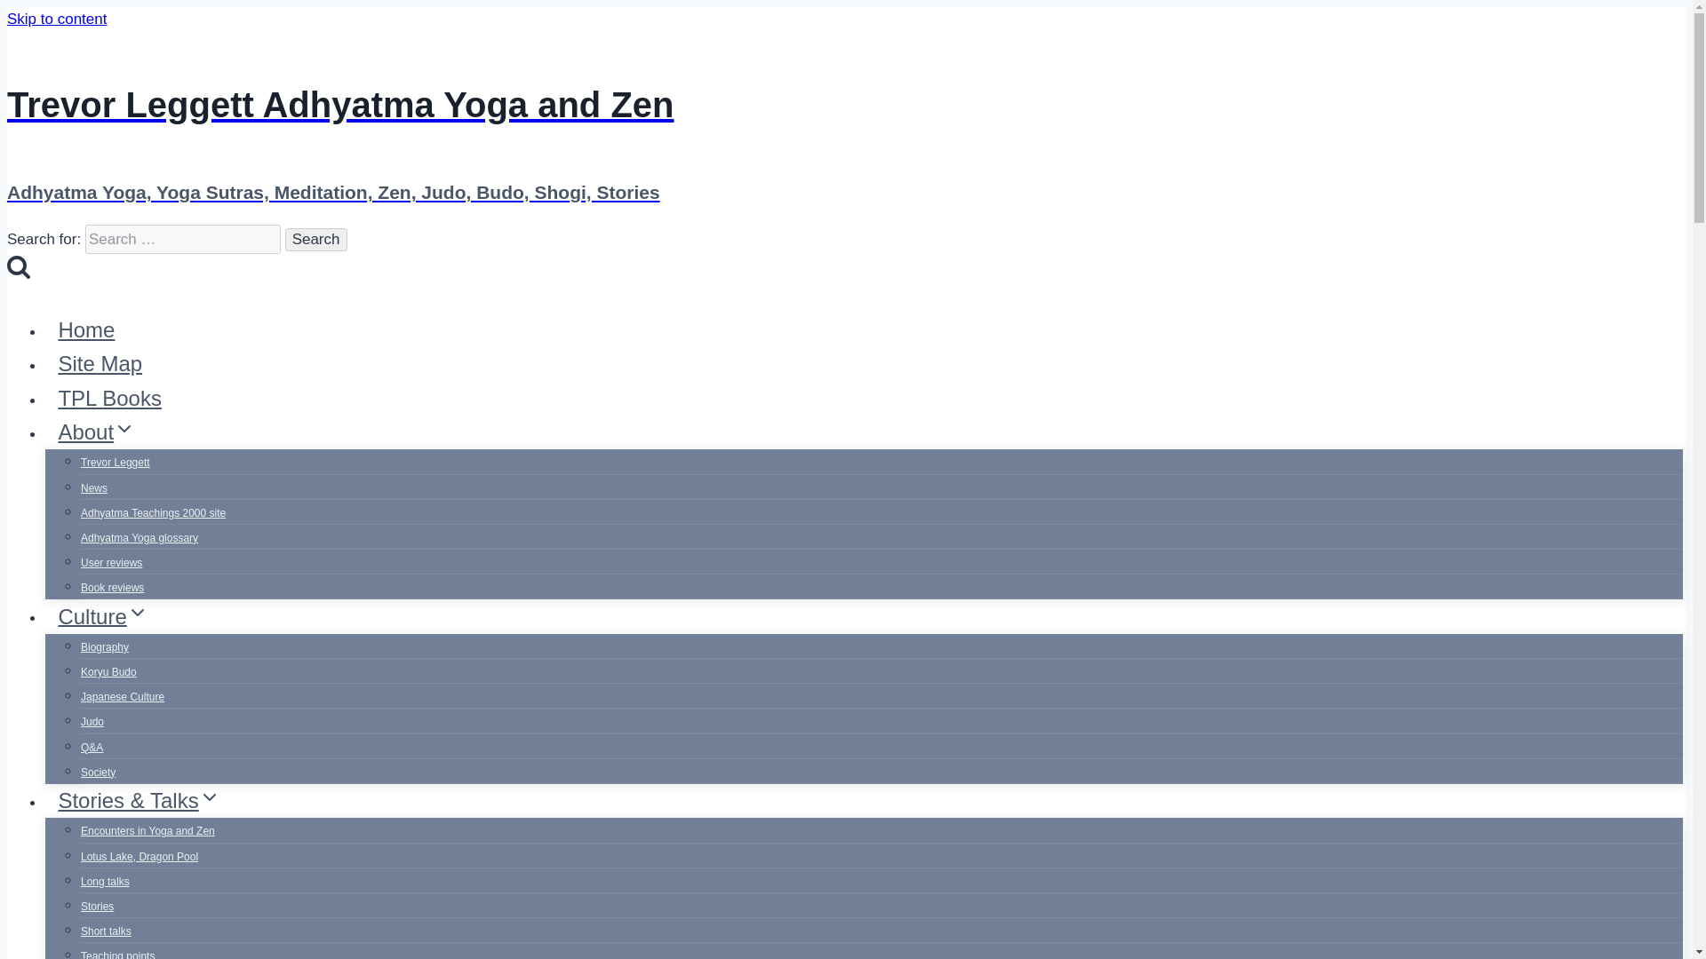 Image resolution: width=1706 pixels, height=959 pixels. I want to click on Expand, so click(137, 613).